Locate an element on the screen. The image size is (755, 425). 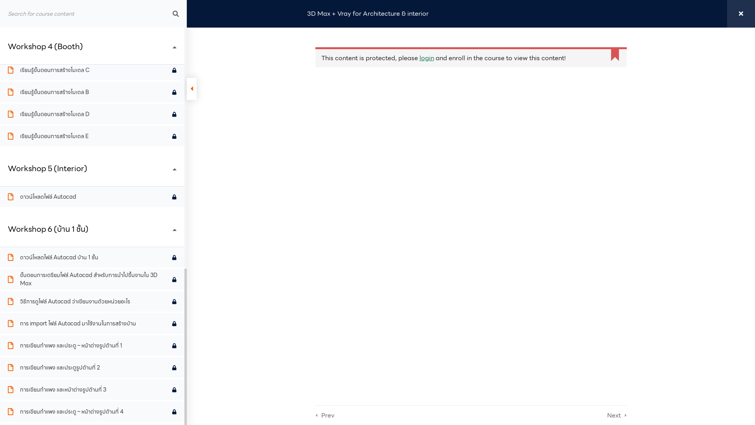
Product Design is located at coordinates (412, 148).